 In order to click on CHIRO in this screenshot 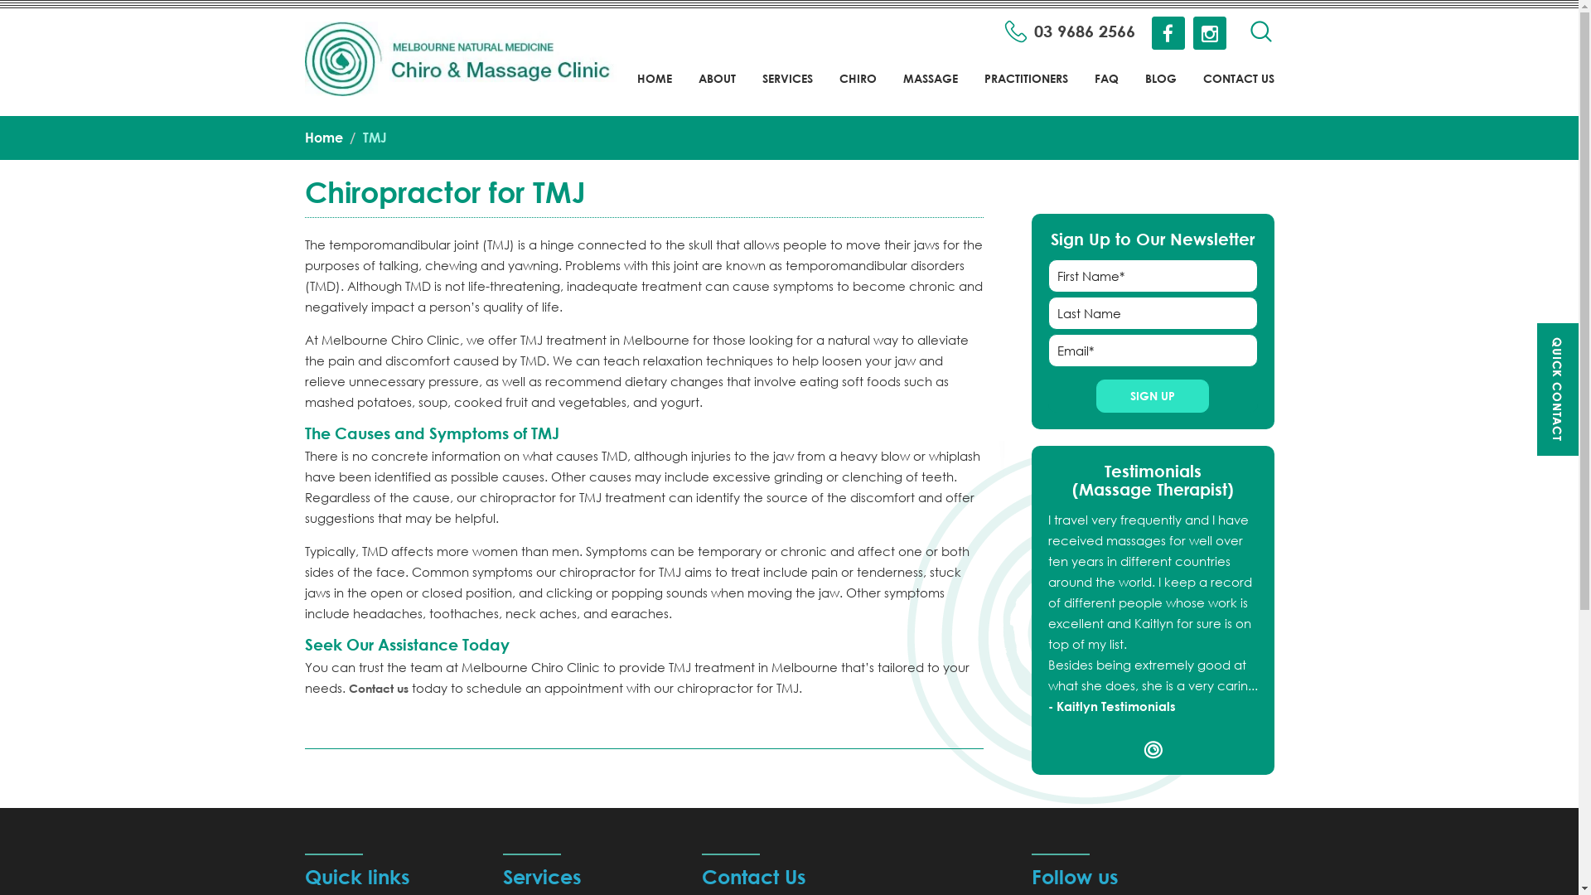, I will do `click(857, 89)`.